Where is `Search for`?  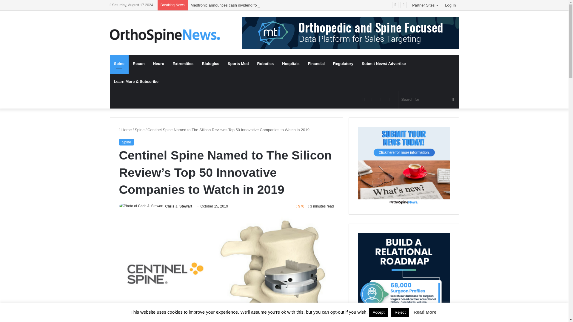
Search for is located at coordinates (429, 99).